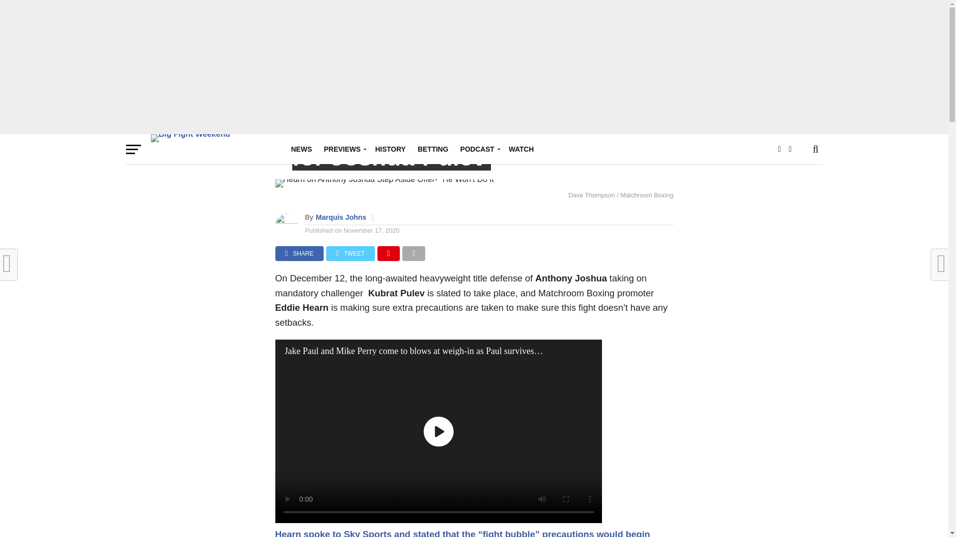 The image size is (956, 537). What do you see at coordinates (521, 149) in the screenshot?
I see `WATCH` at bounding box center [521, 149].